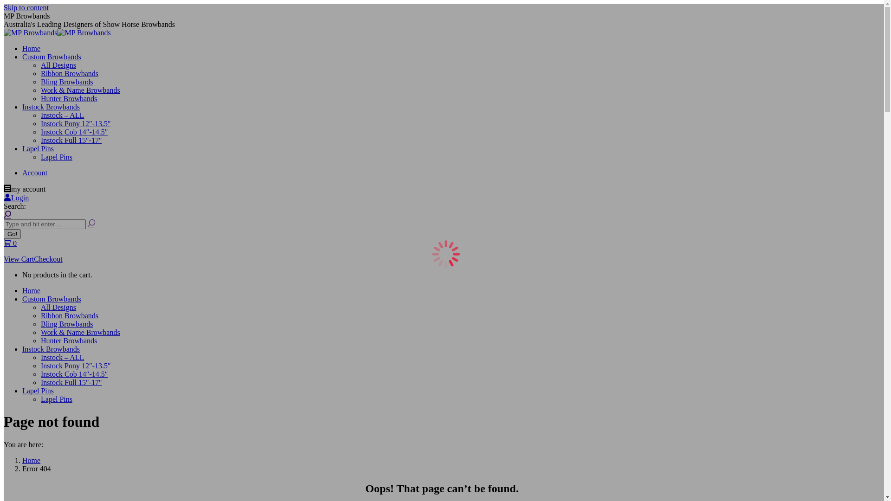 The width and height of the screenshot is (891, 501). What do you see at coordinates (81, 332) in the screenshot?
I see `Work & Name Browbands` at bounding box center [81, 332].